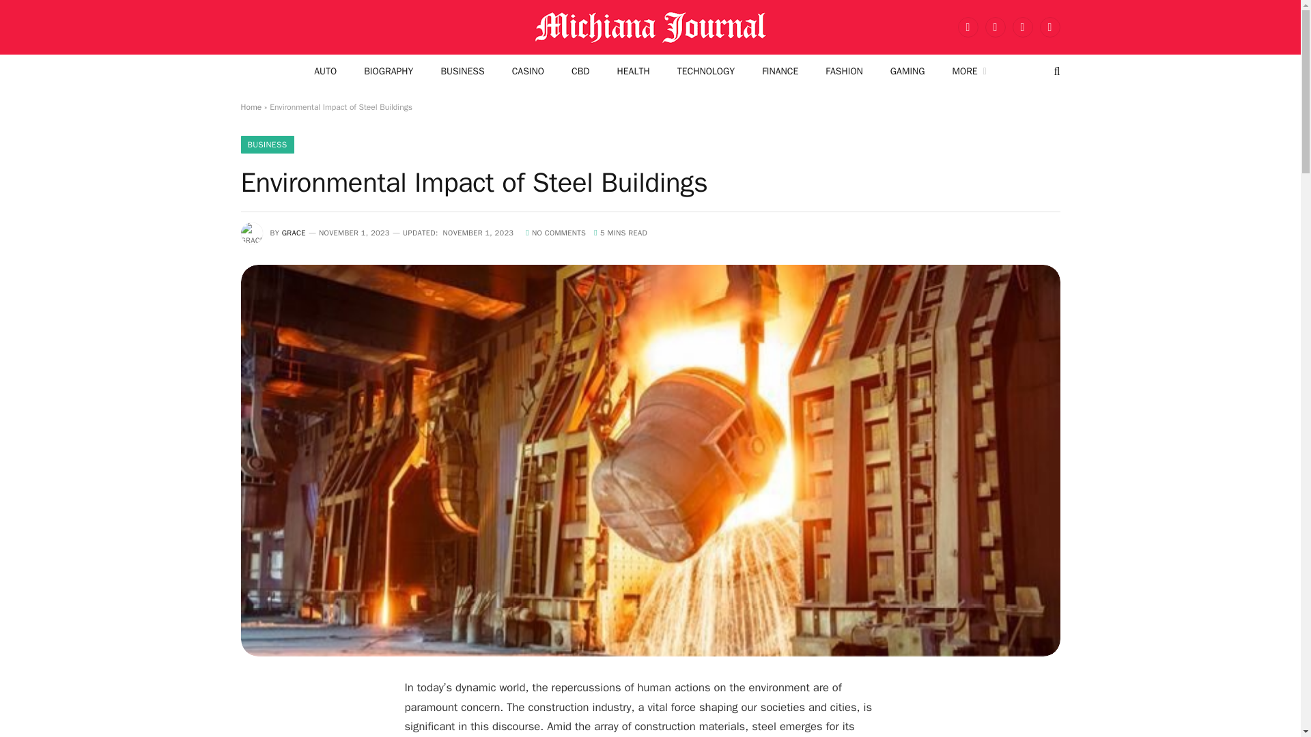  I want to click on AUTO, so click(325, 71).